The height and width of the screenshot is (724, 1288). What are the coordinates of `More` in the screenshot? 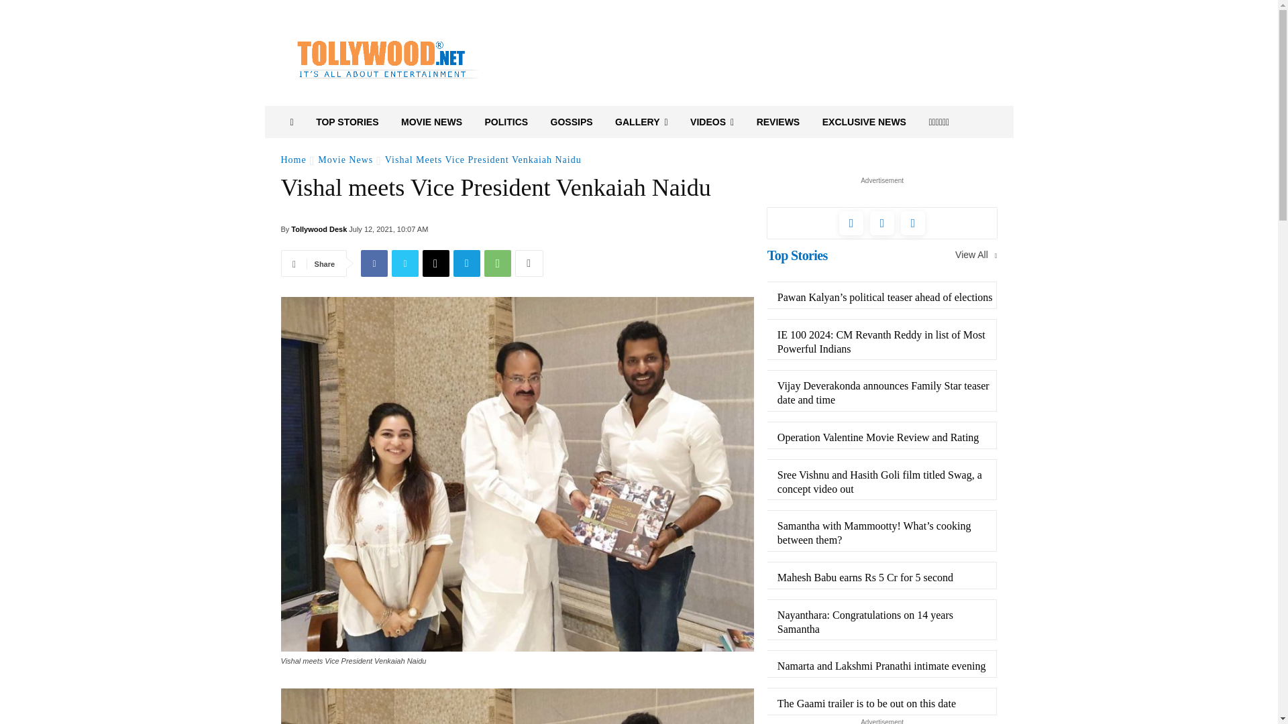 It's located at (529, 263).